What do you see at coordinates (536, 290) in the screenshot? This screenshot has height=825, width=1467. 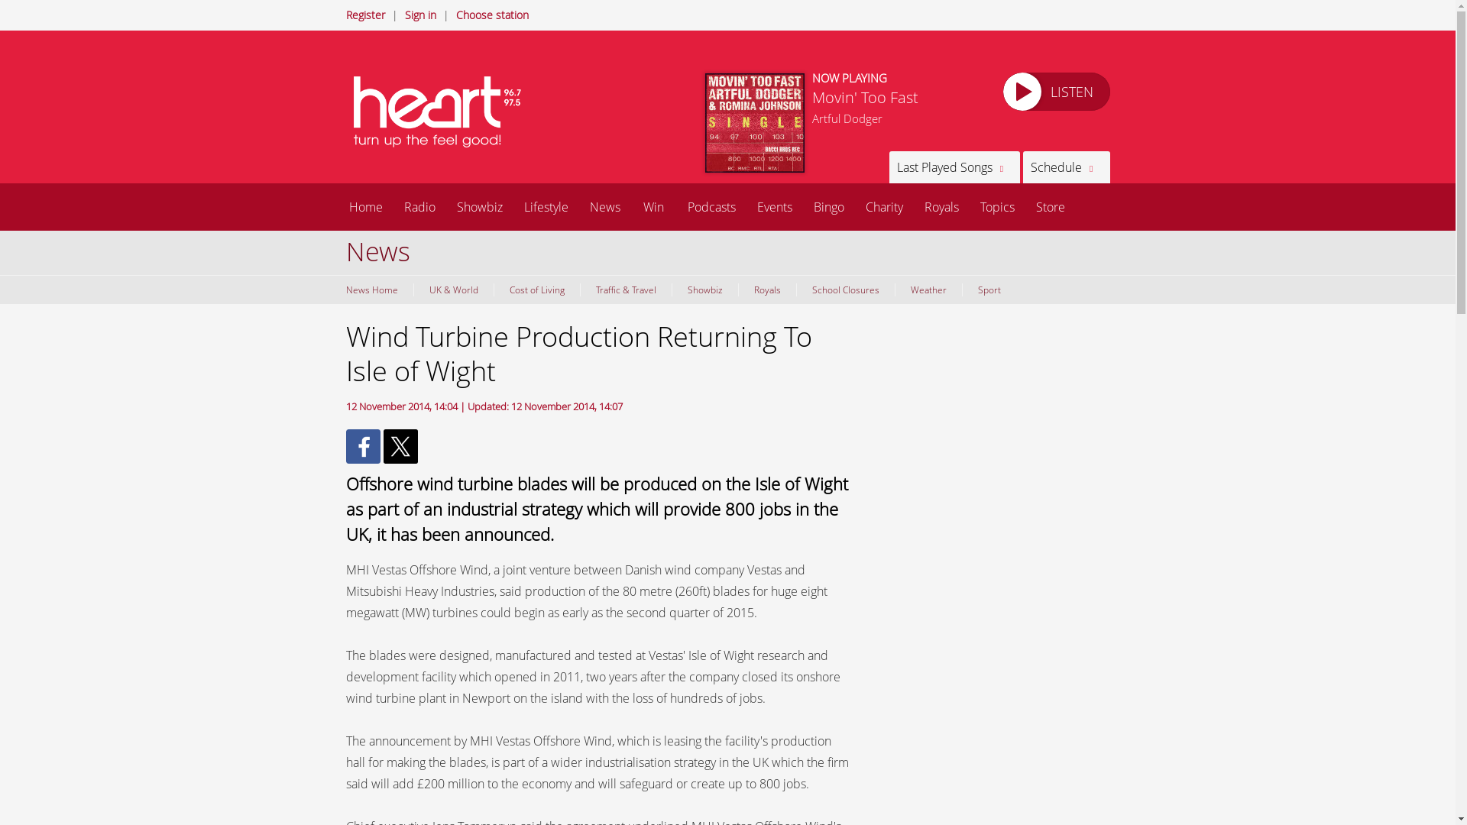 I see `Cost of Living` at bounding box center [536, 290].